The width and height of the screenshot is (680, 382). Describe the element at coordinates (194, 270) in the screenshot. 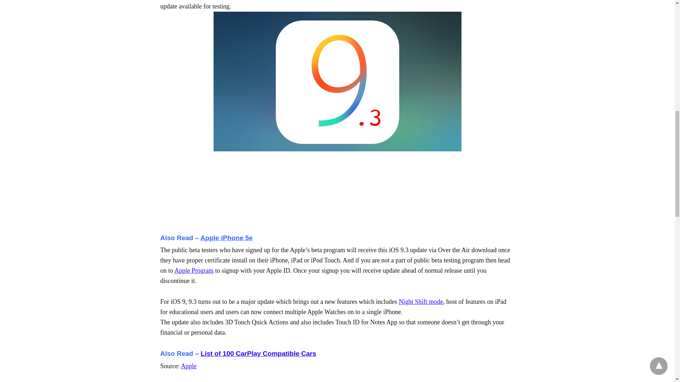

I see `Apple Program` at that location.